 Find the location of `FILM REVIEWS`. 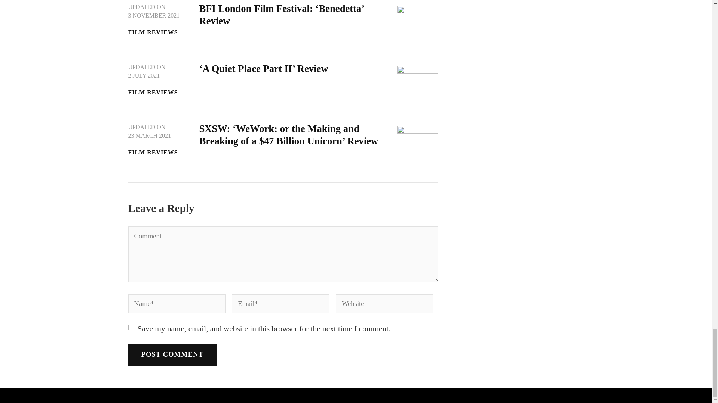

FILM REVIEWS is located at coordinates (153, 32).